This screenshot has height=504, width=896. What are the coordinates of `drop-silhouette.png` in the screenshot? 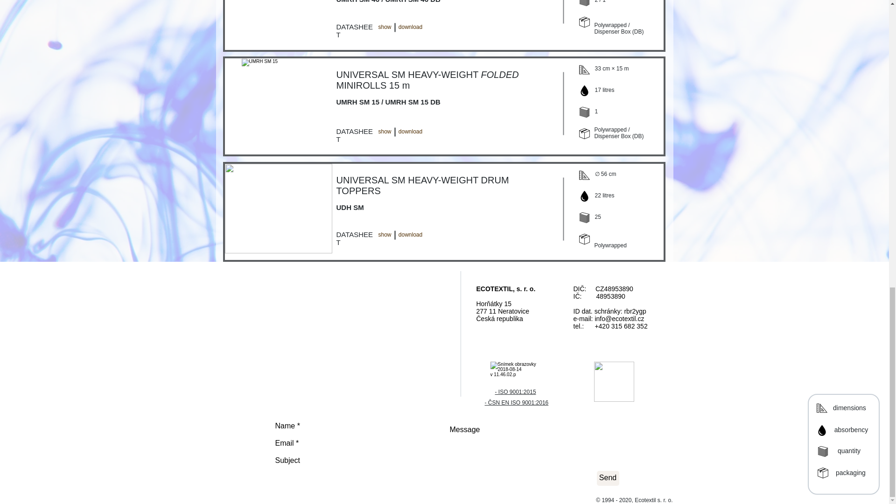 It's located at (584, 91).